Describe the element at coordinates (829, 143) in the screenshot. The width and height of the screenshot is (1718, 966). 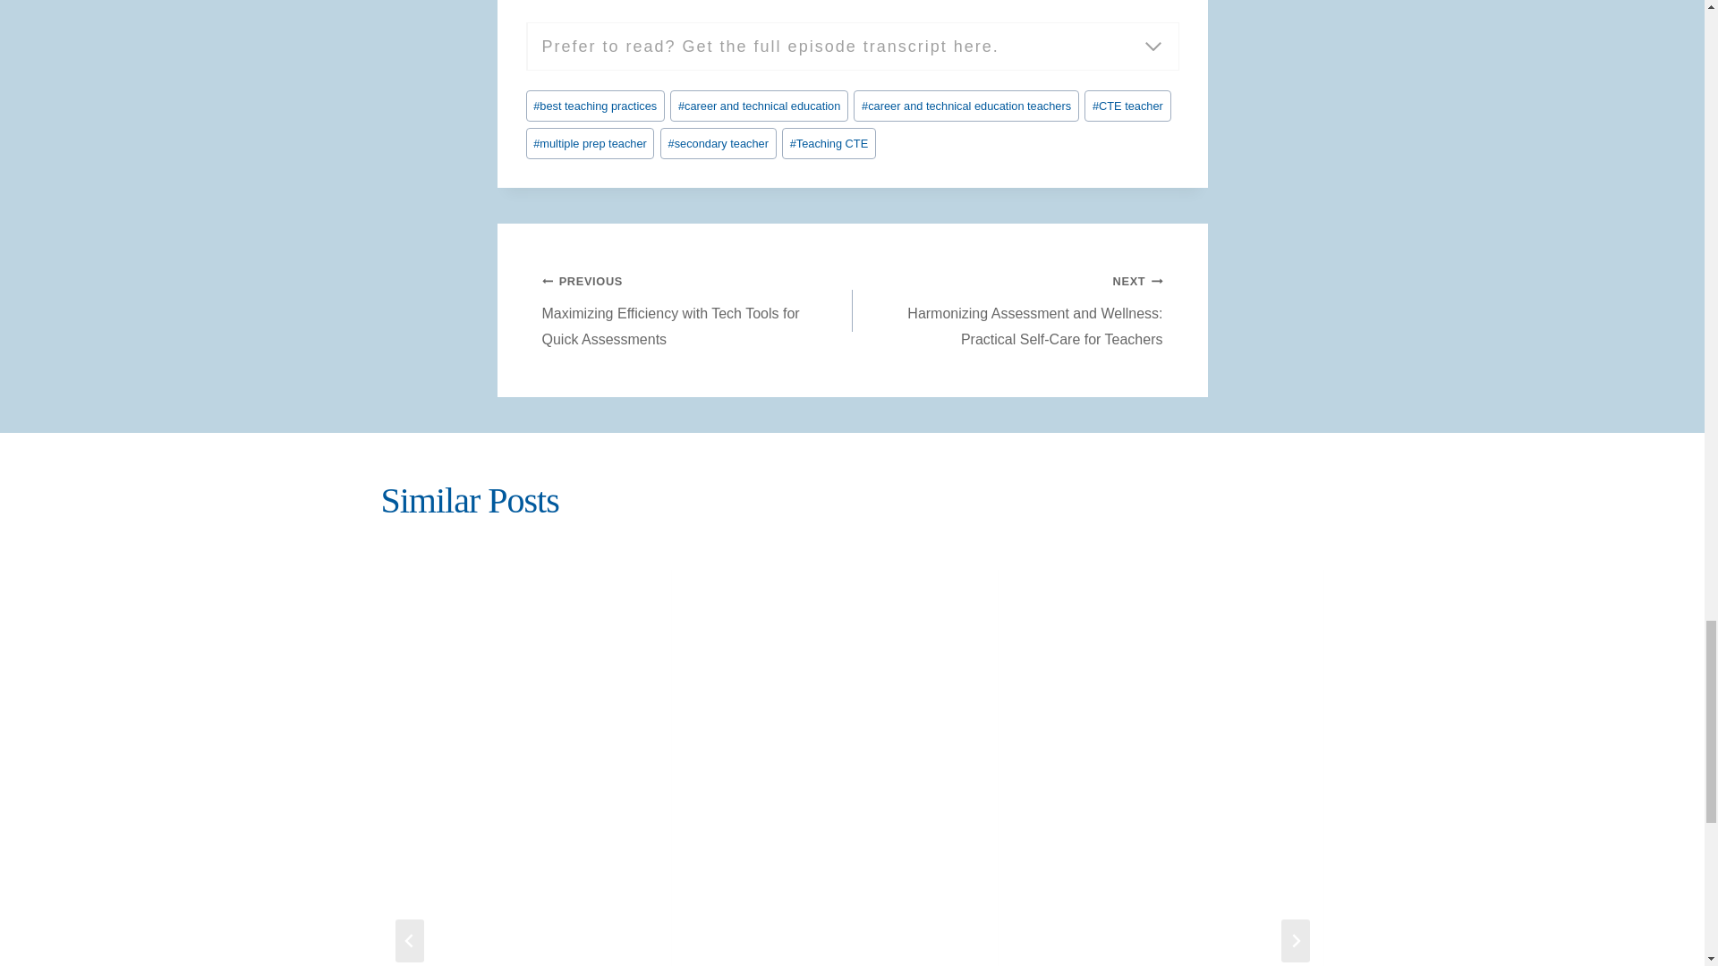
I see `Teaching CTE` at that location.